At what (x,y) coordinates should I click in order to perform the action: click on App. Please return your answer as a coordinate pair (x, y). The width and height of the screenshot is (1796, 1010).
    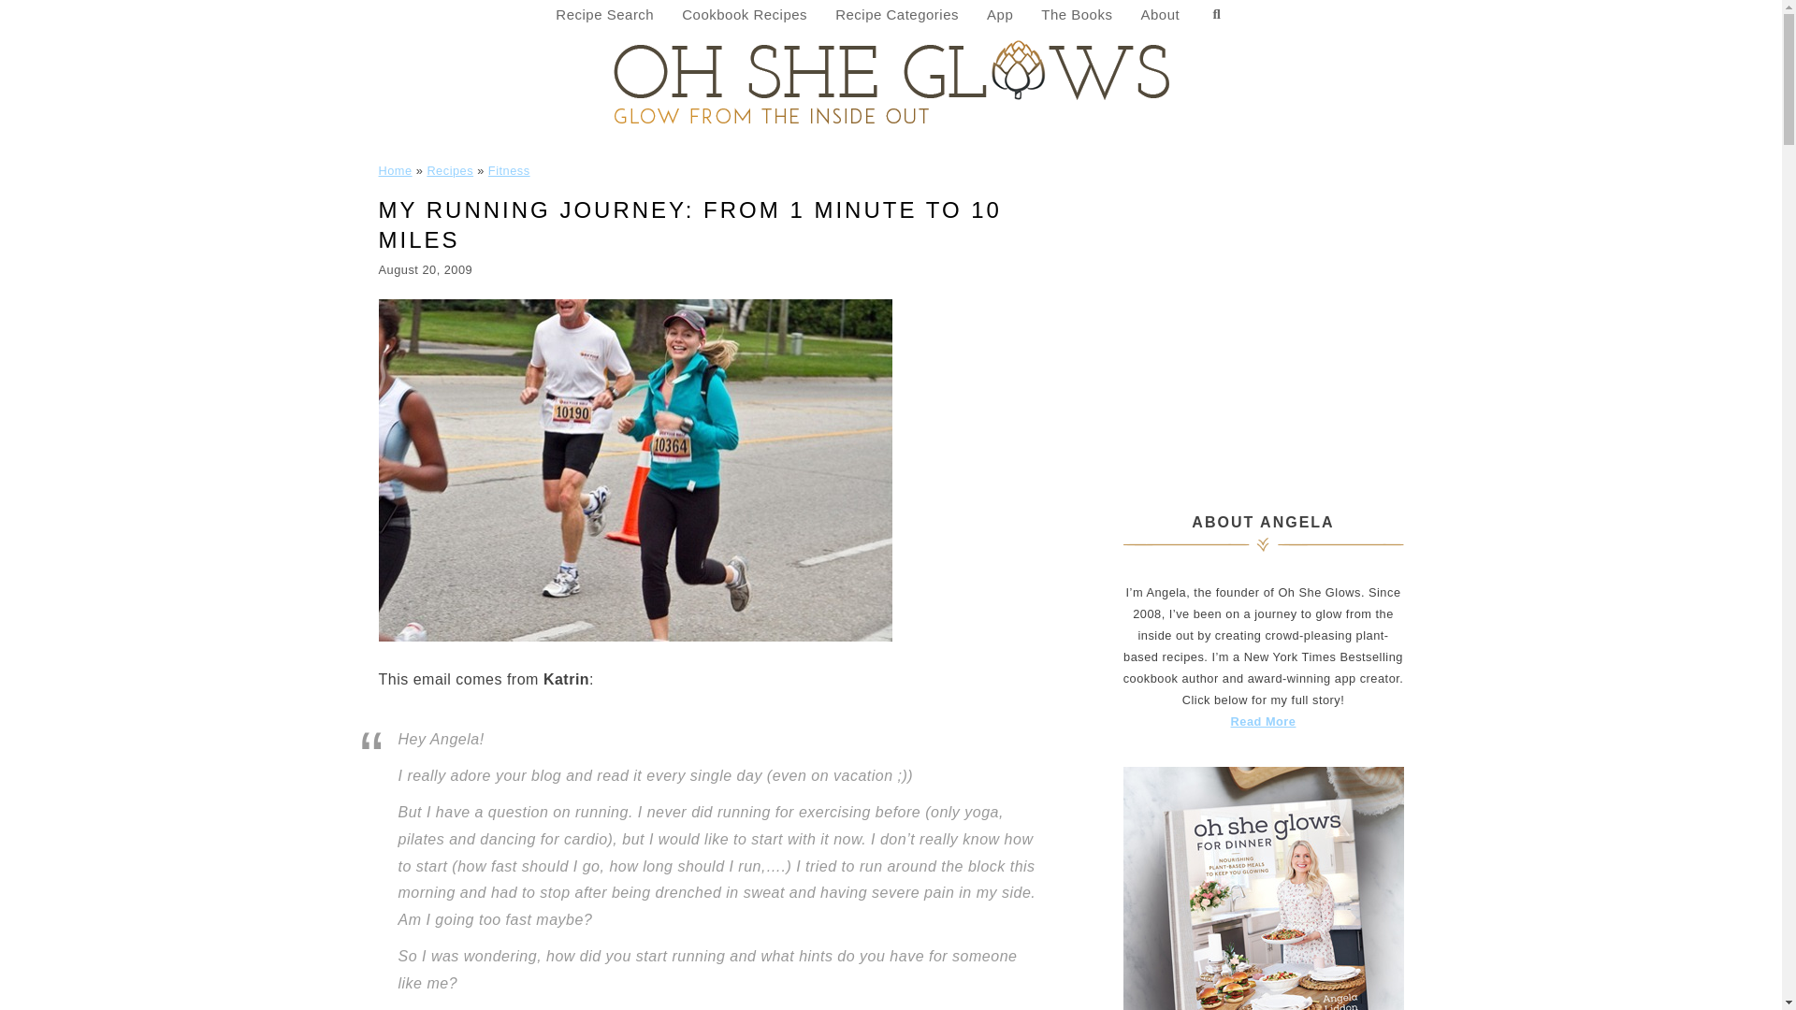
    Looking at the image, I should click on (1000, 15).